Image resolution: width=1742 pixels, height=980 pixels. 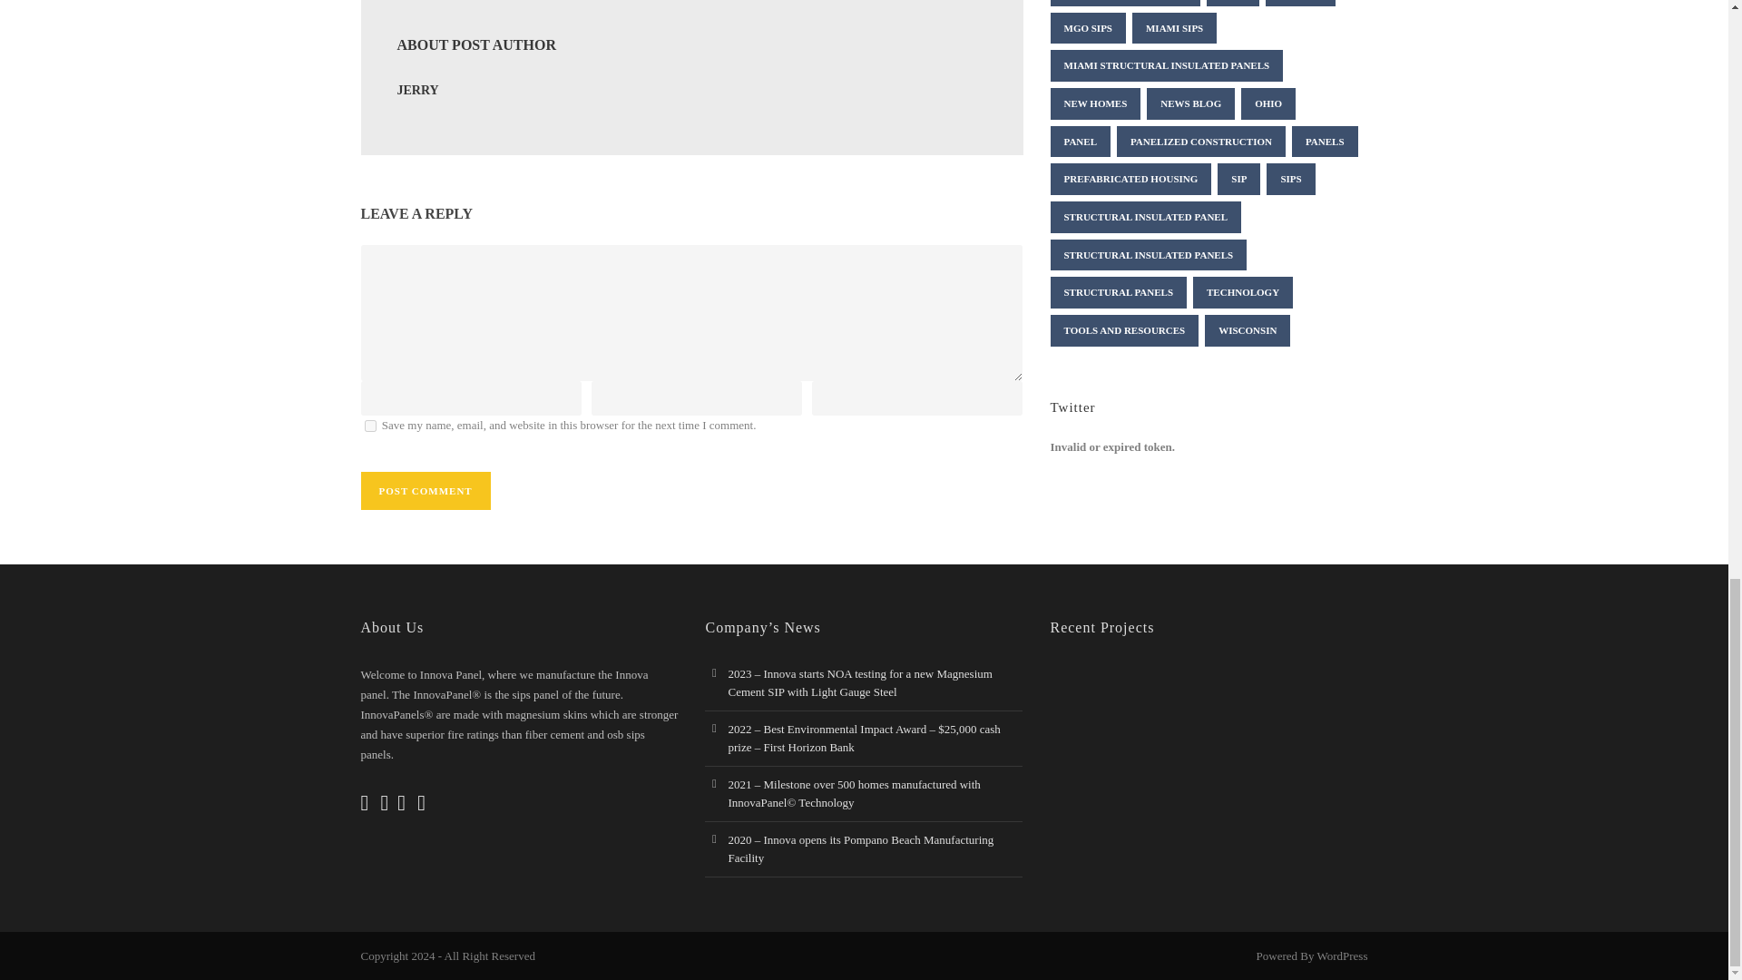 I want to click on yes, so click(x=370, y=426).